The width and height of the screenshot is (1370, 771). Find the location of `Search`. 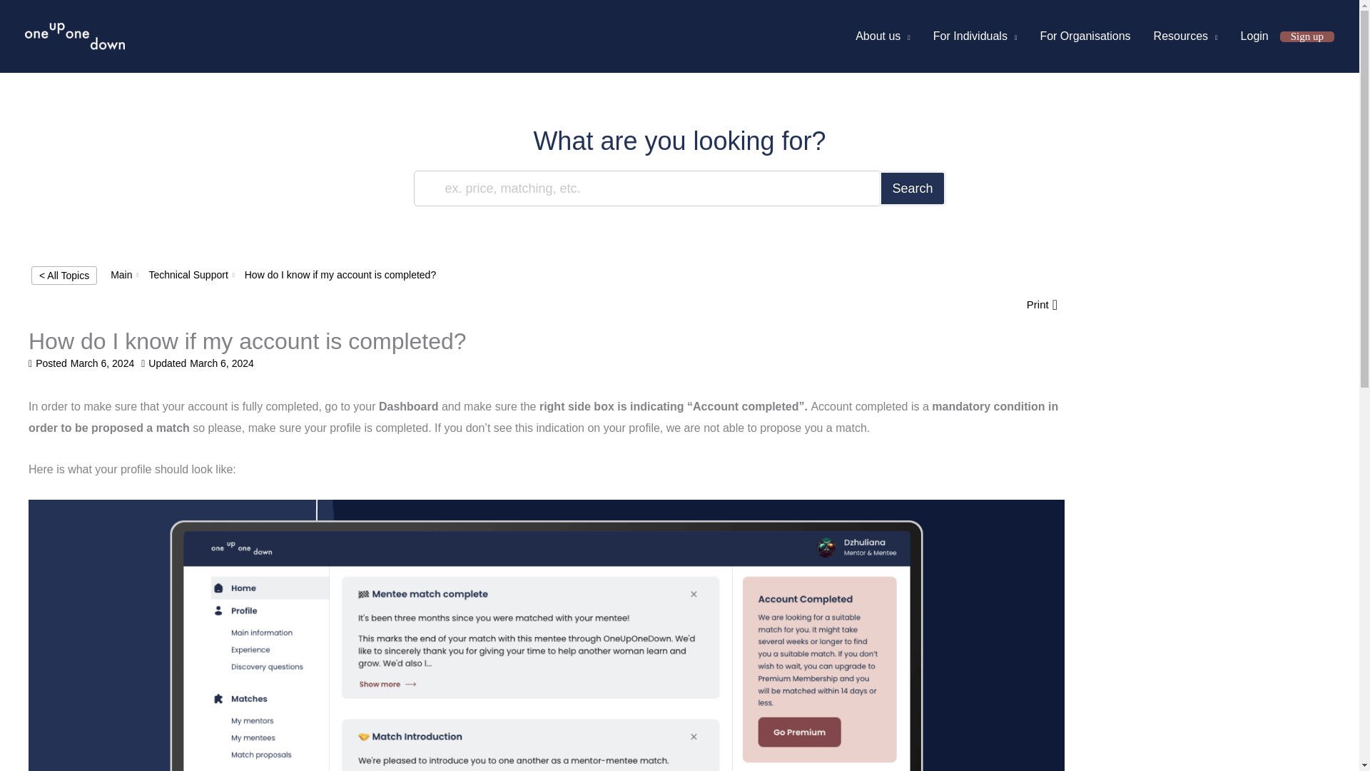

Search is located at coordinates (912, 188).